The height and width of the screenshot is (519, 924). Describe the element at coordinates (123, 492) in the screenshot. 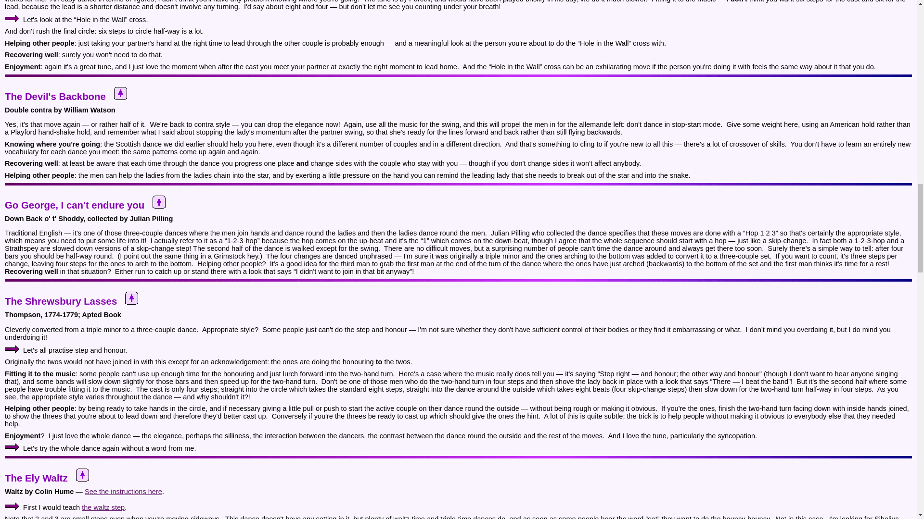

I see `See the instructions here` at that location.